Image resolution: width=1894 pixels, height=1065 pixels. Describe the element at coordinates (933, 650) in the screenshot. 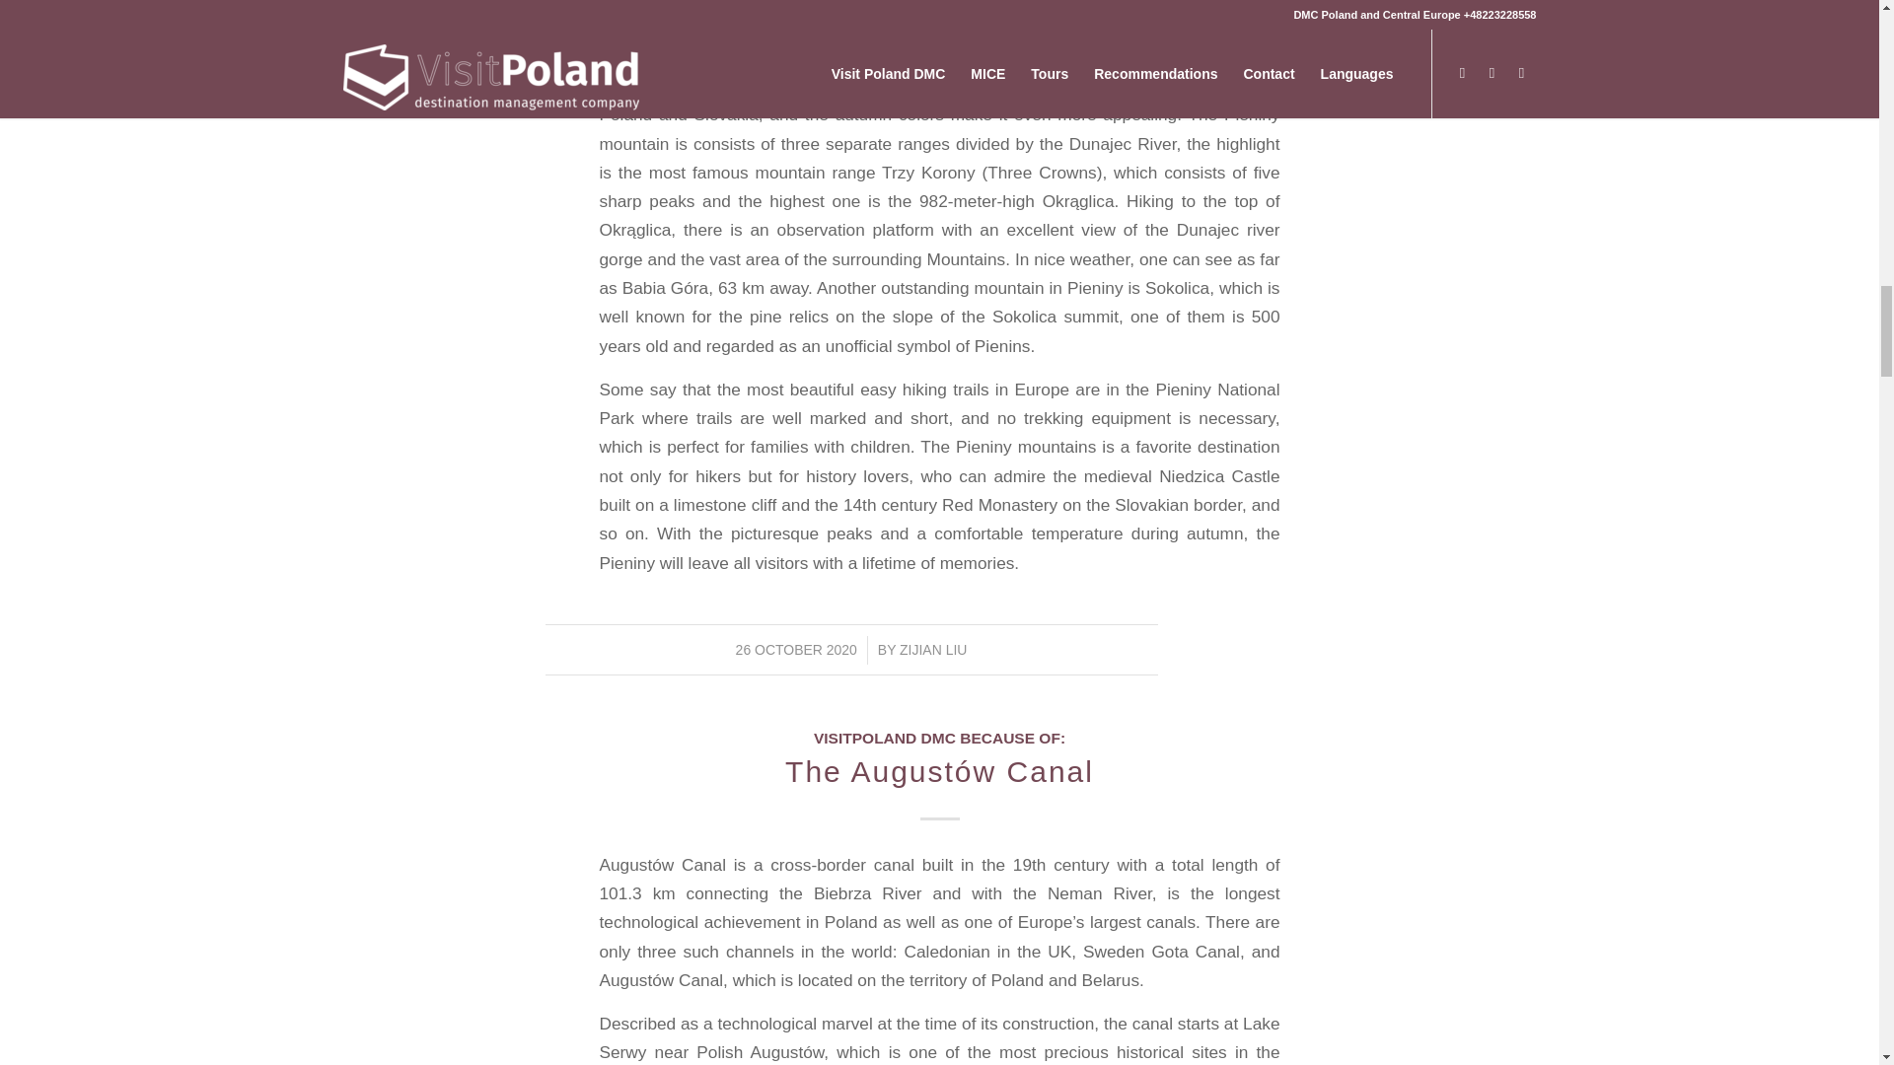

I see `ZIJIAN LIU` at that location.